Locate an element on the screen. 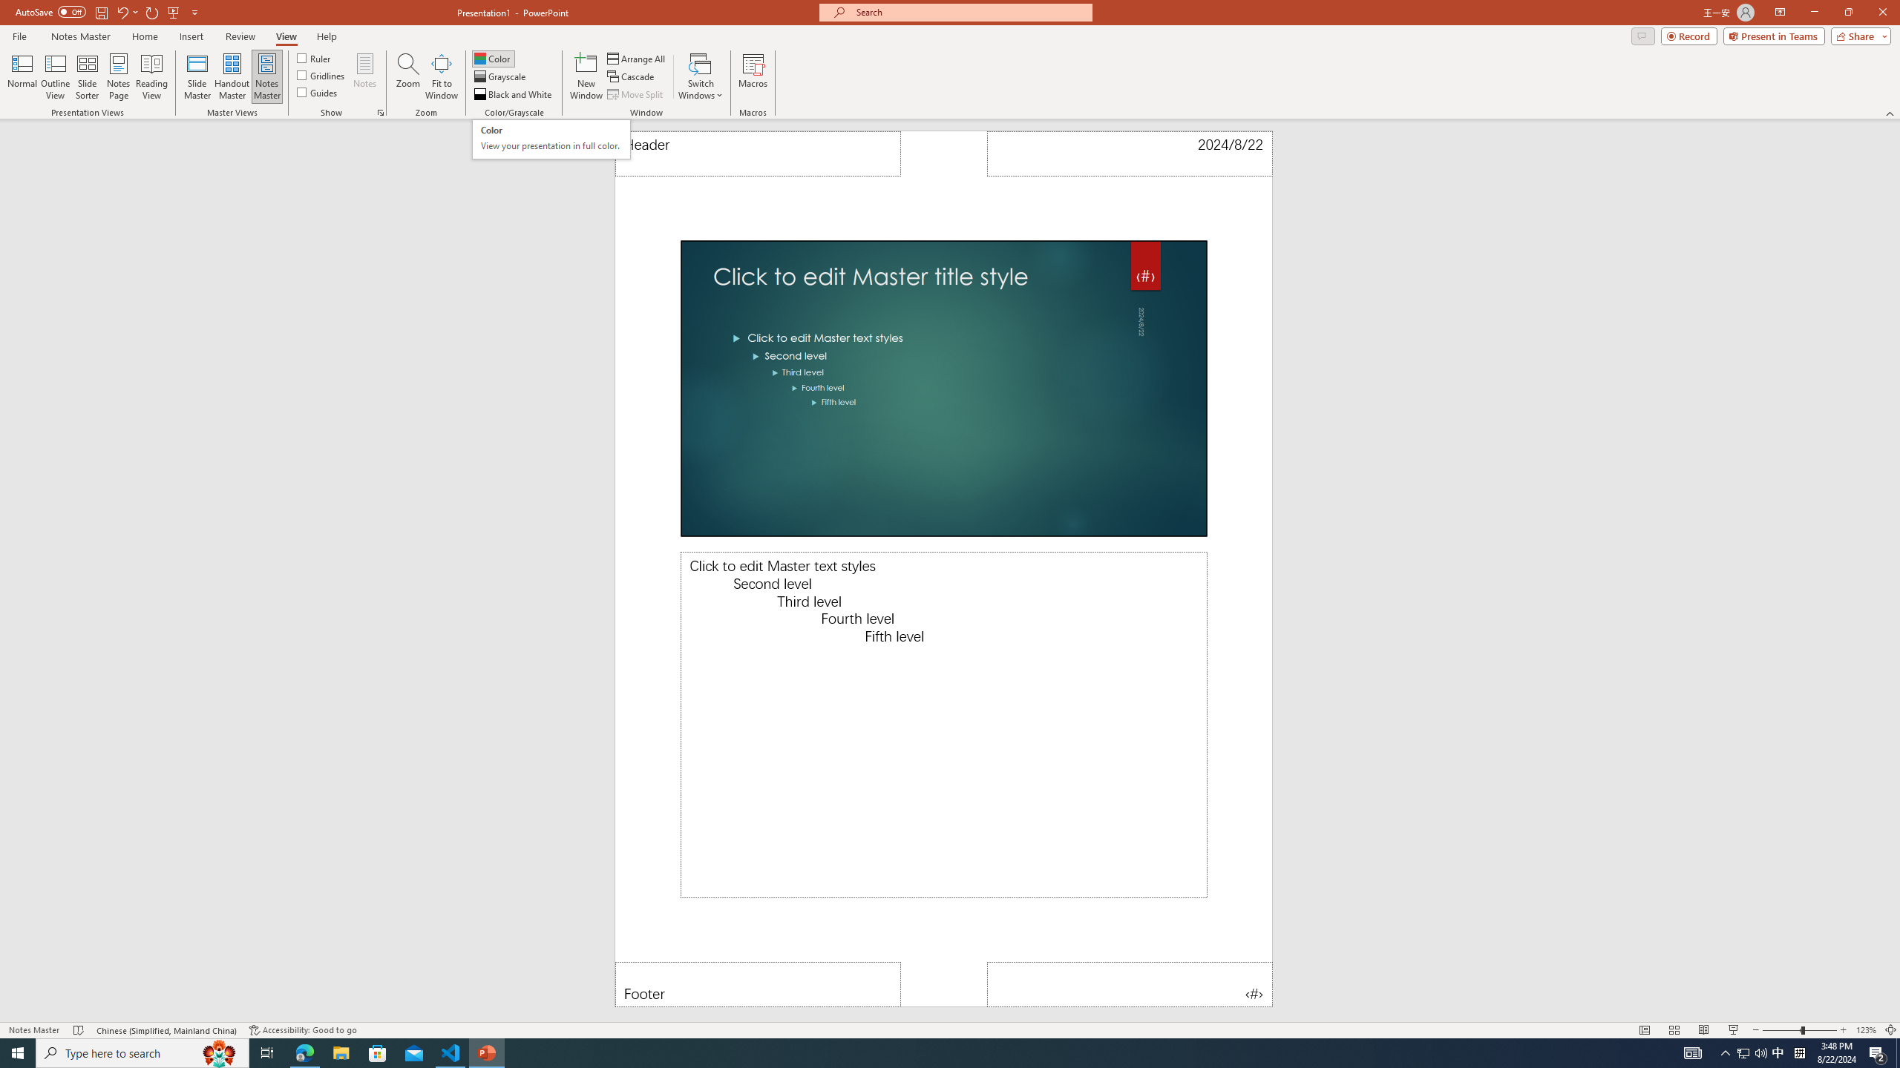 The width and height of the screenshot is (1900, 1068). Switch Windows is located at coordinates (701, 76).